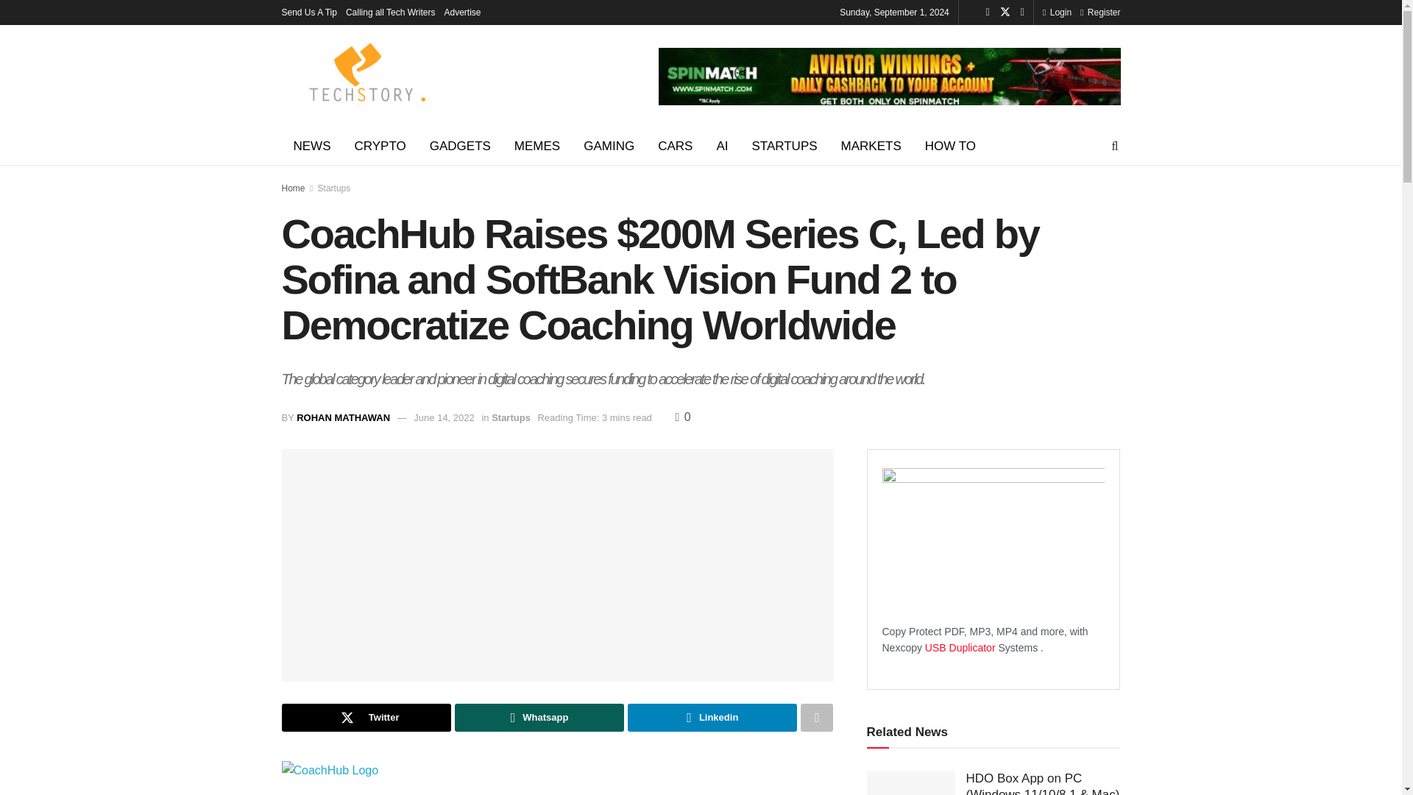  Describe the element at coordinates (1057, 12) in the screenshot. I see `Login` at that location.